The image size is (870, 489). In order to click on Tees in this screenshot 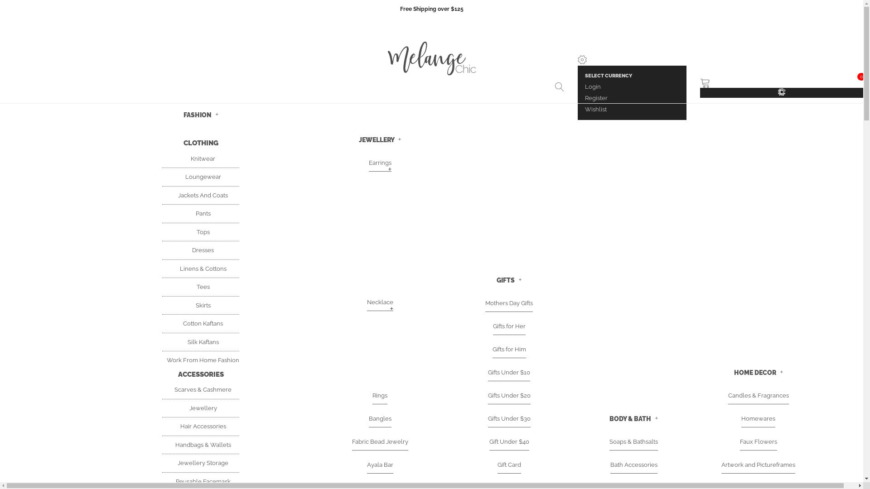, I will do `click(201, 287)`.